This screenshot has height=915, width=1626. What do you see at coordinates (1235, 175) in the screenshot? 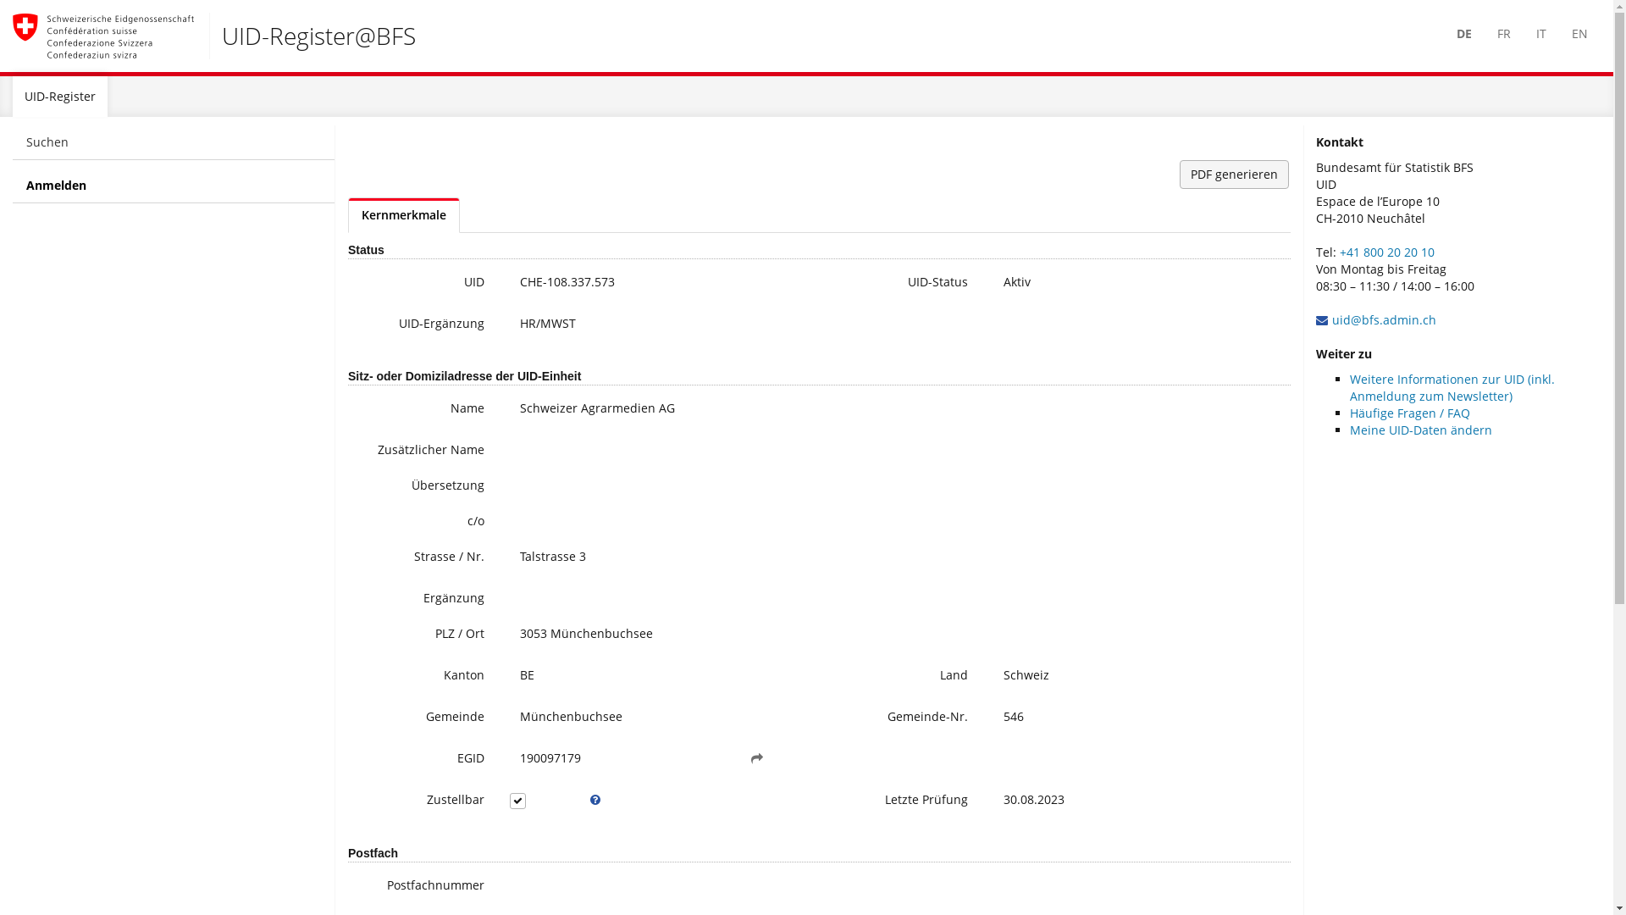
I see `PDF generieren` at bounding box center [1235, 175].